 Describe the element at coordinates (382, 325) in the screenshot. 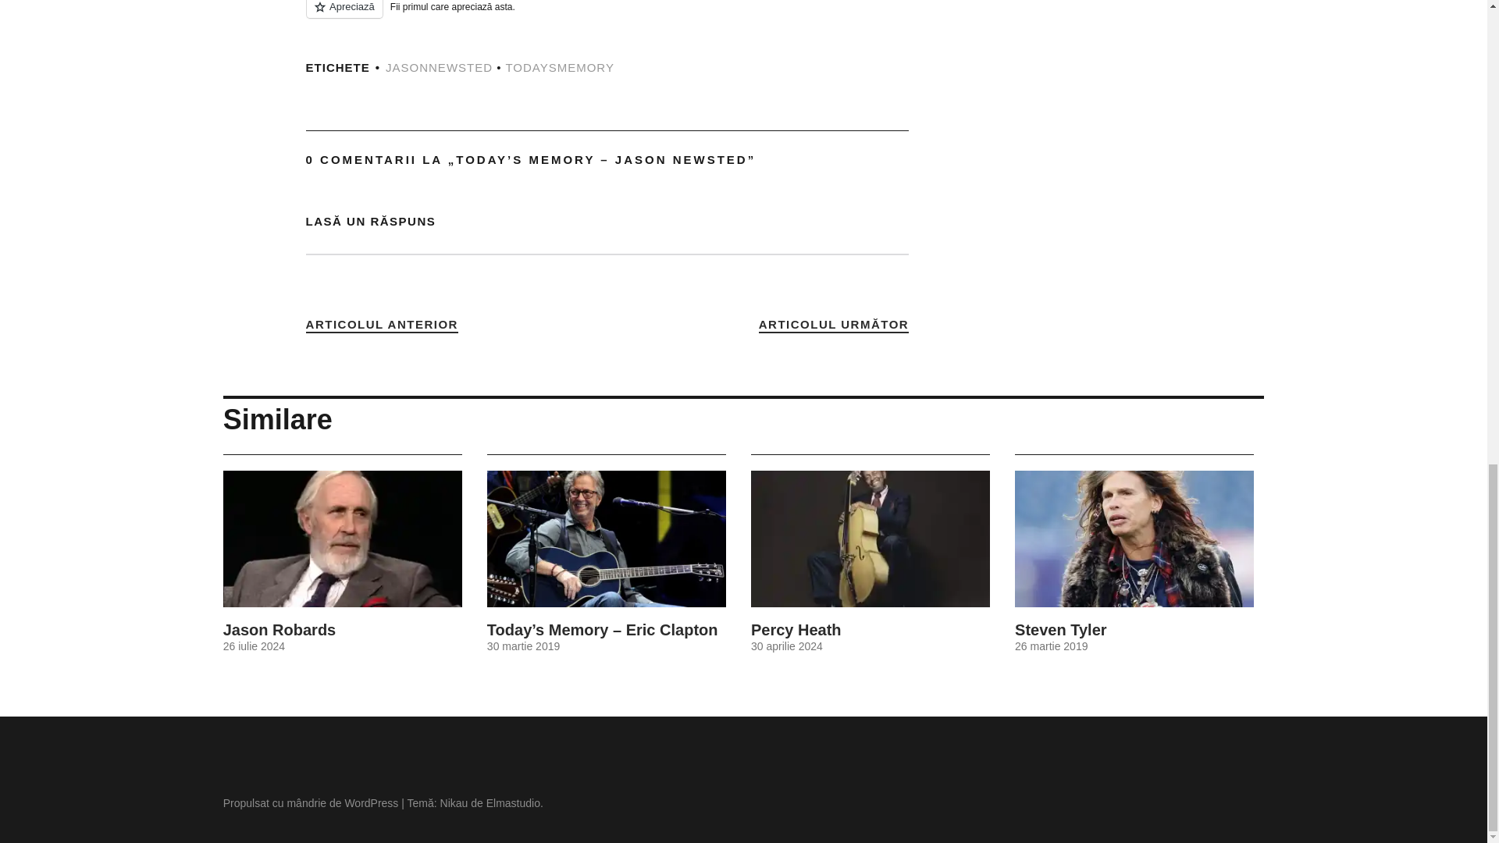

I see `ARTICOLUL ANTERIOR` at that location.